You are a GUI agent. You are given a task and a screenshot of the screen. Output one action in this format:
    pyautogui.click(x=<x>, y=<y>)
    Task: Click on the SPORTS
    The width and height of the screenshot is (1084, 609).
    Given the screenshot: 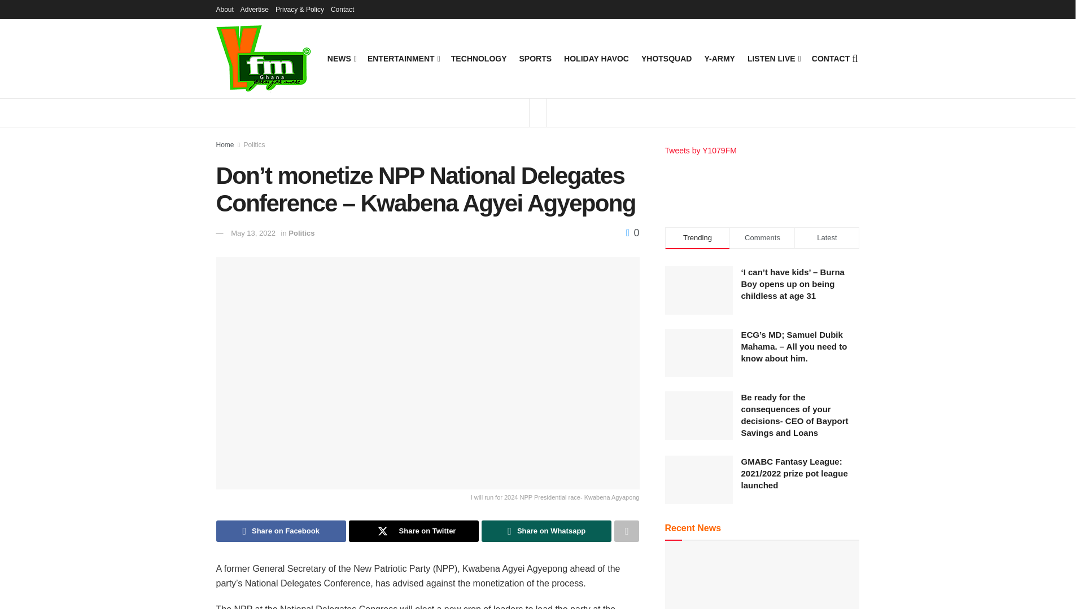 What is the action you would take?
    pyautogui.click(x=535, y=58)
    